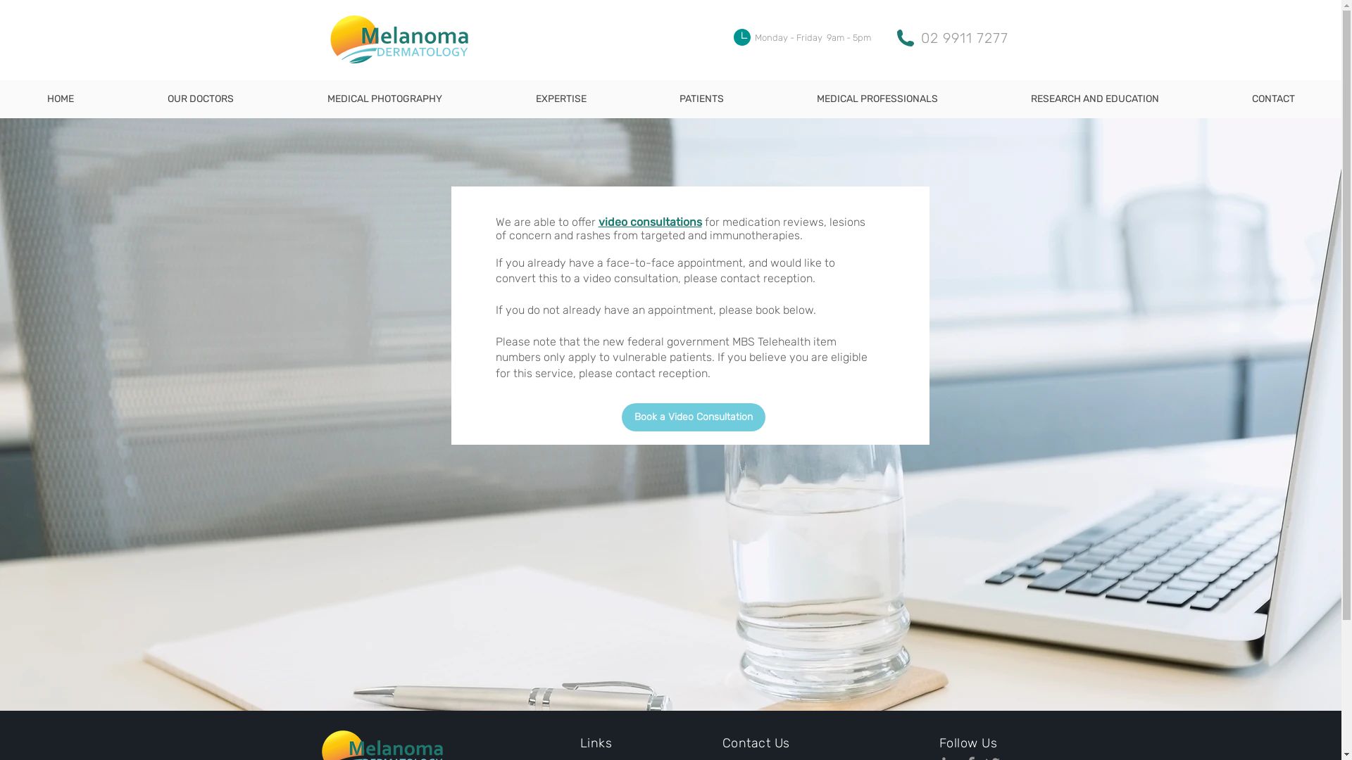  Describe the element at coordinates (636, 269) in the screenshot. I see `Embedded Content` at that location.